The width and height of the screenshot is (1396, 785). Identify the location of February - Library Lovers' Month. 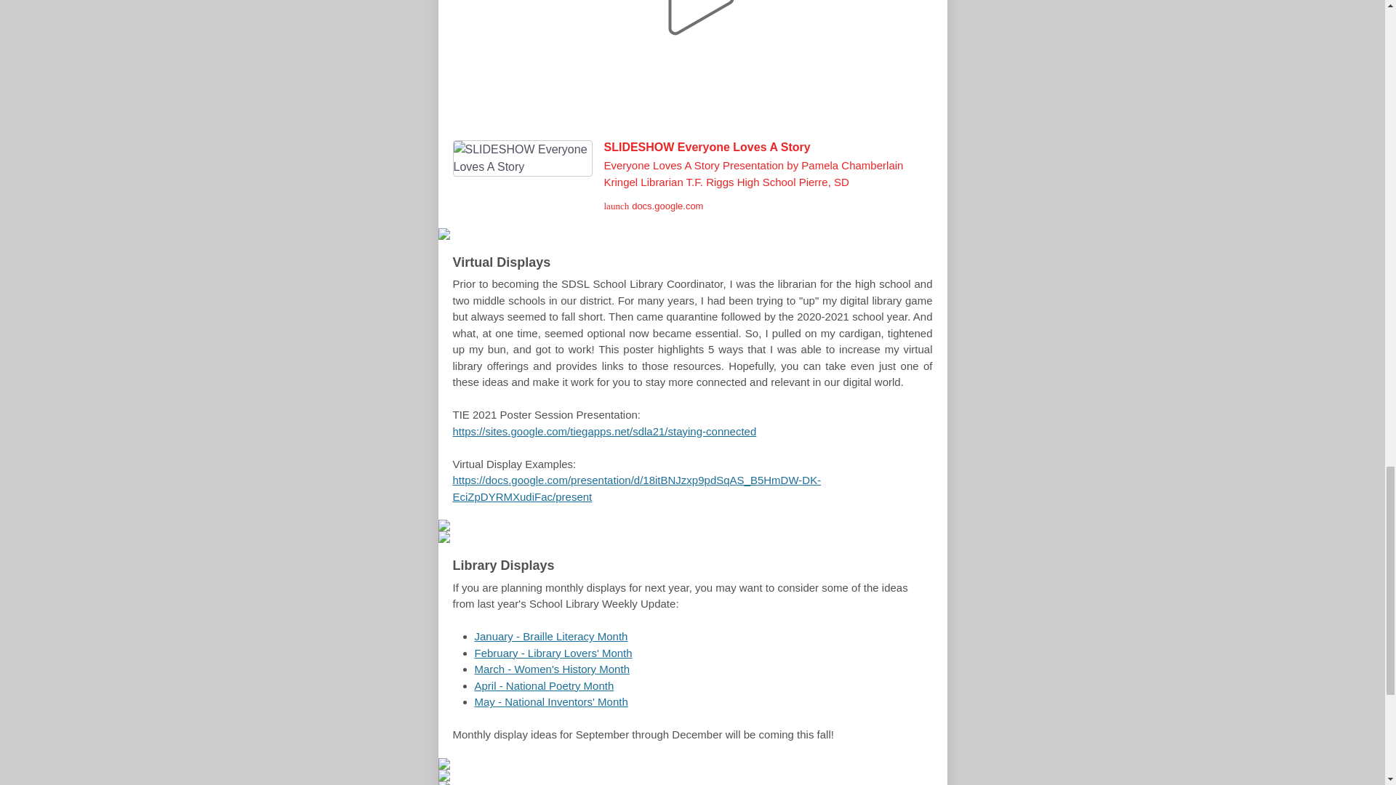
(553, 653).